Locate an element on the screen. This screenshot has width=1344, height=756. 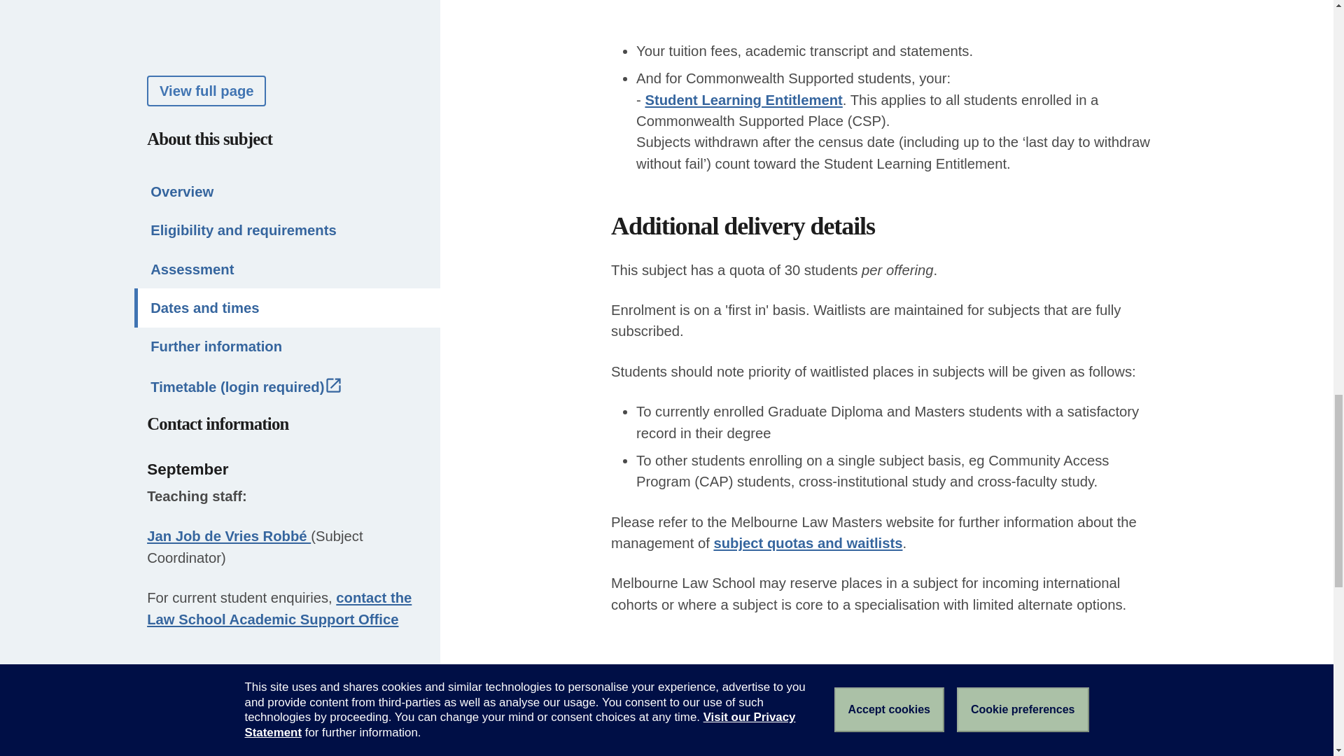
Student Learning Entitlement is located at coordinates (743, 99).